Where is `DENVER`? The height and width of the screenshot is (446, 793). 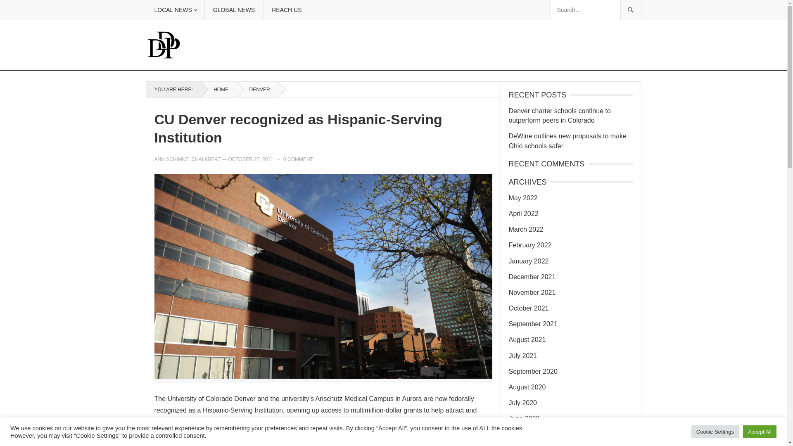
DENVER is located at coordinates (257, 89).